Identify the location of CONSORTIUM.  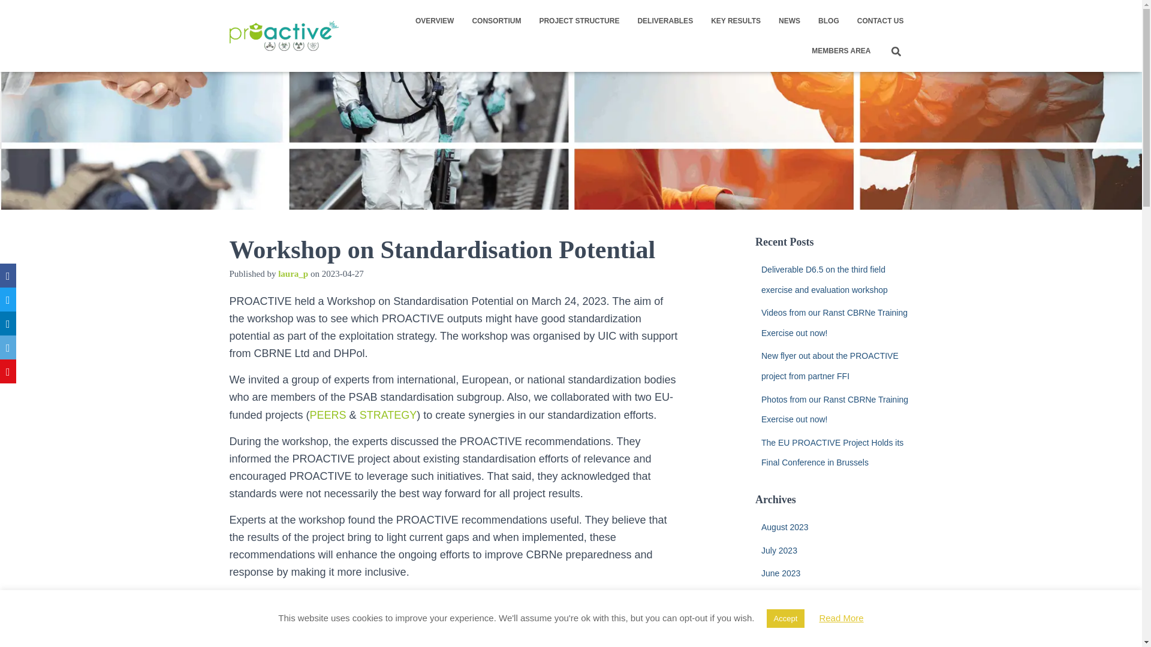
(496, 20).